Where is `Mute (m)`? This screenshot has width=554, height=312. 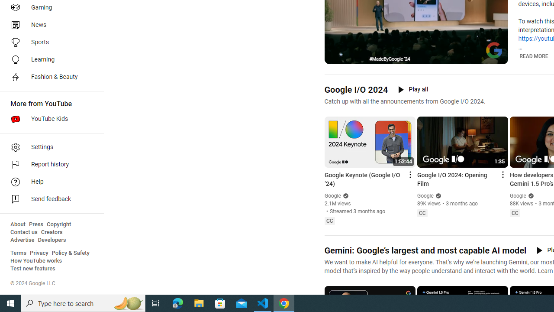 Mute (m) is located at coordinates (353, 56).